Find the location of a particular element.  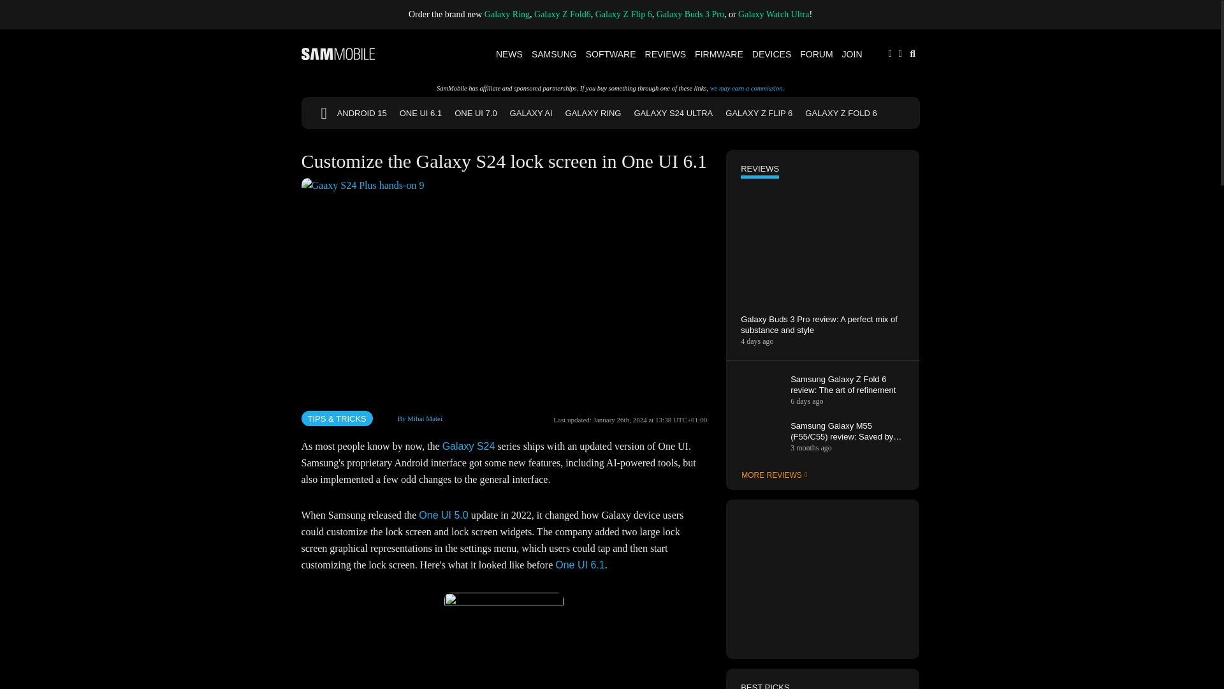

Samsung is located at coordinates (555, 54).